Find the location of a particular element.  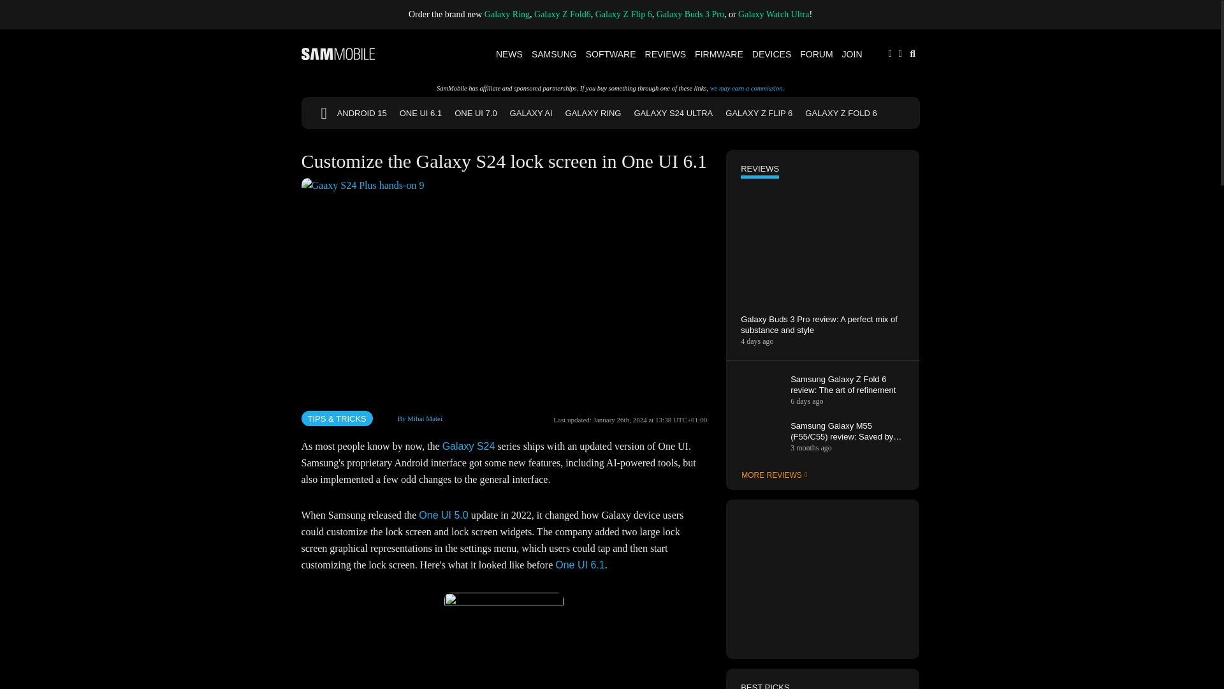

Samsung is located at coordinates (555, 54).